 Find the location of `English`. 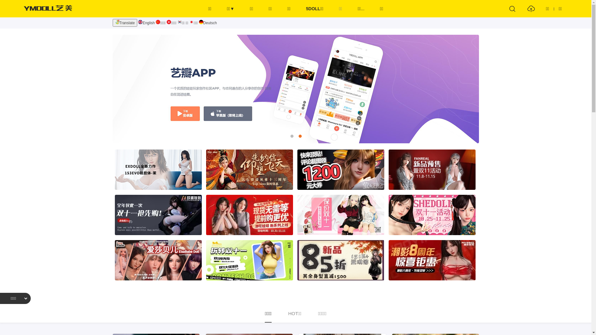

English is located at coordinates (147, 23).